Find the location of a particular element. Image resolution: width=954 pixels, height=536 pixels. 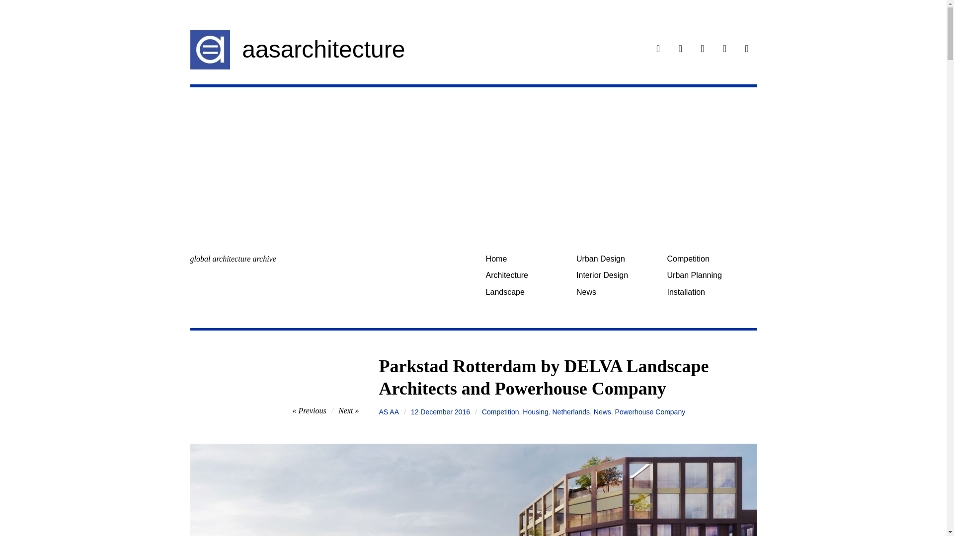

Housing is located at coordinates (535, 412).